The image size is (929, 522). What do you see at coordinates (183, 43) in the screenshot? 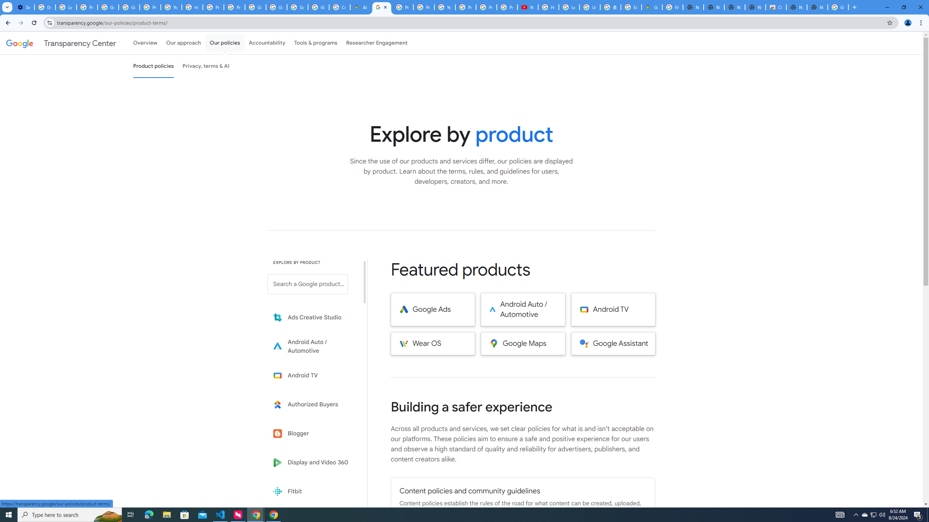
I see `Our approach` at bounding box center [183, 43].